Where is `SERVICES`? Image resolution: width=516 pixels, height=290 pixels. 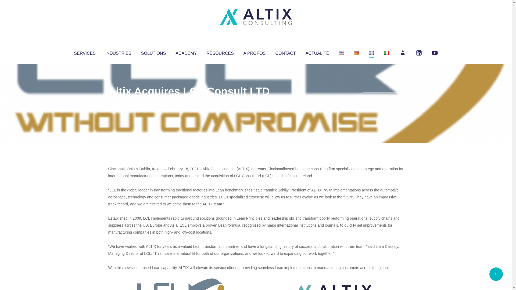
SERVICES is located at coordinates (84, 52).